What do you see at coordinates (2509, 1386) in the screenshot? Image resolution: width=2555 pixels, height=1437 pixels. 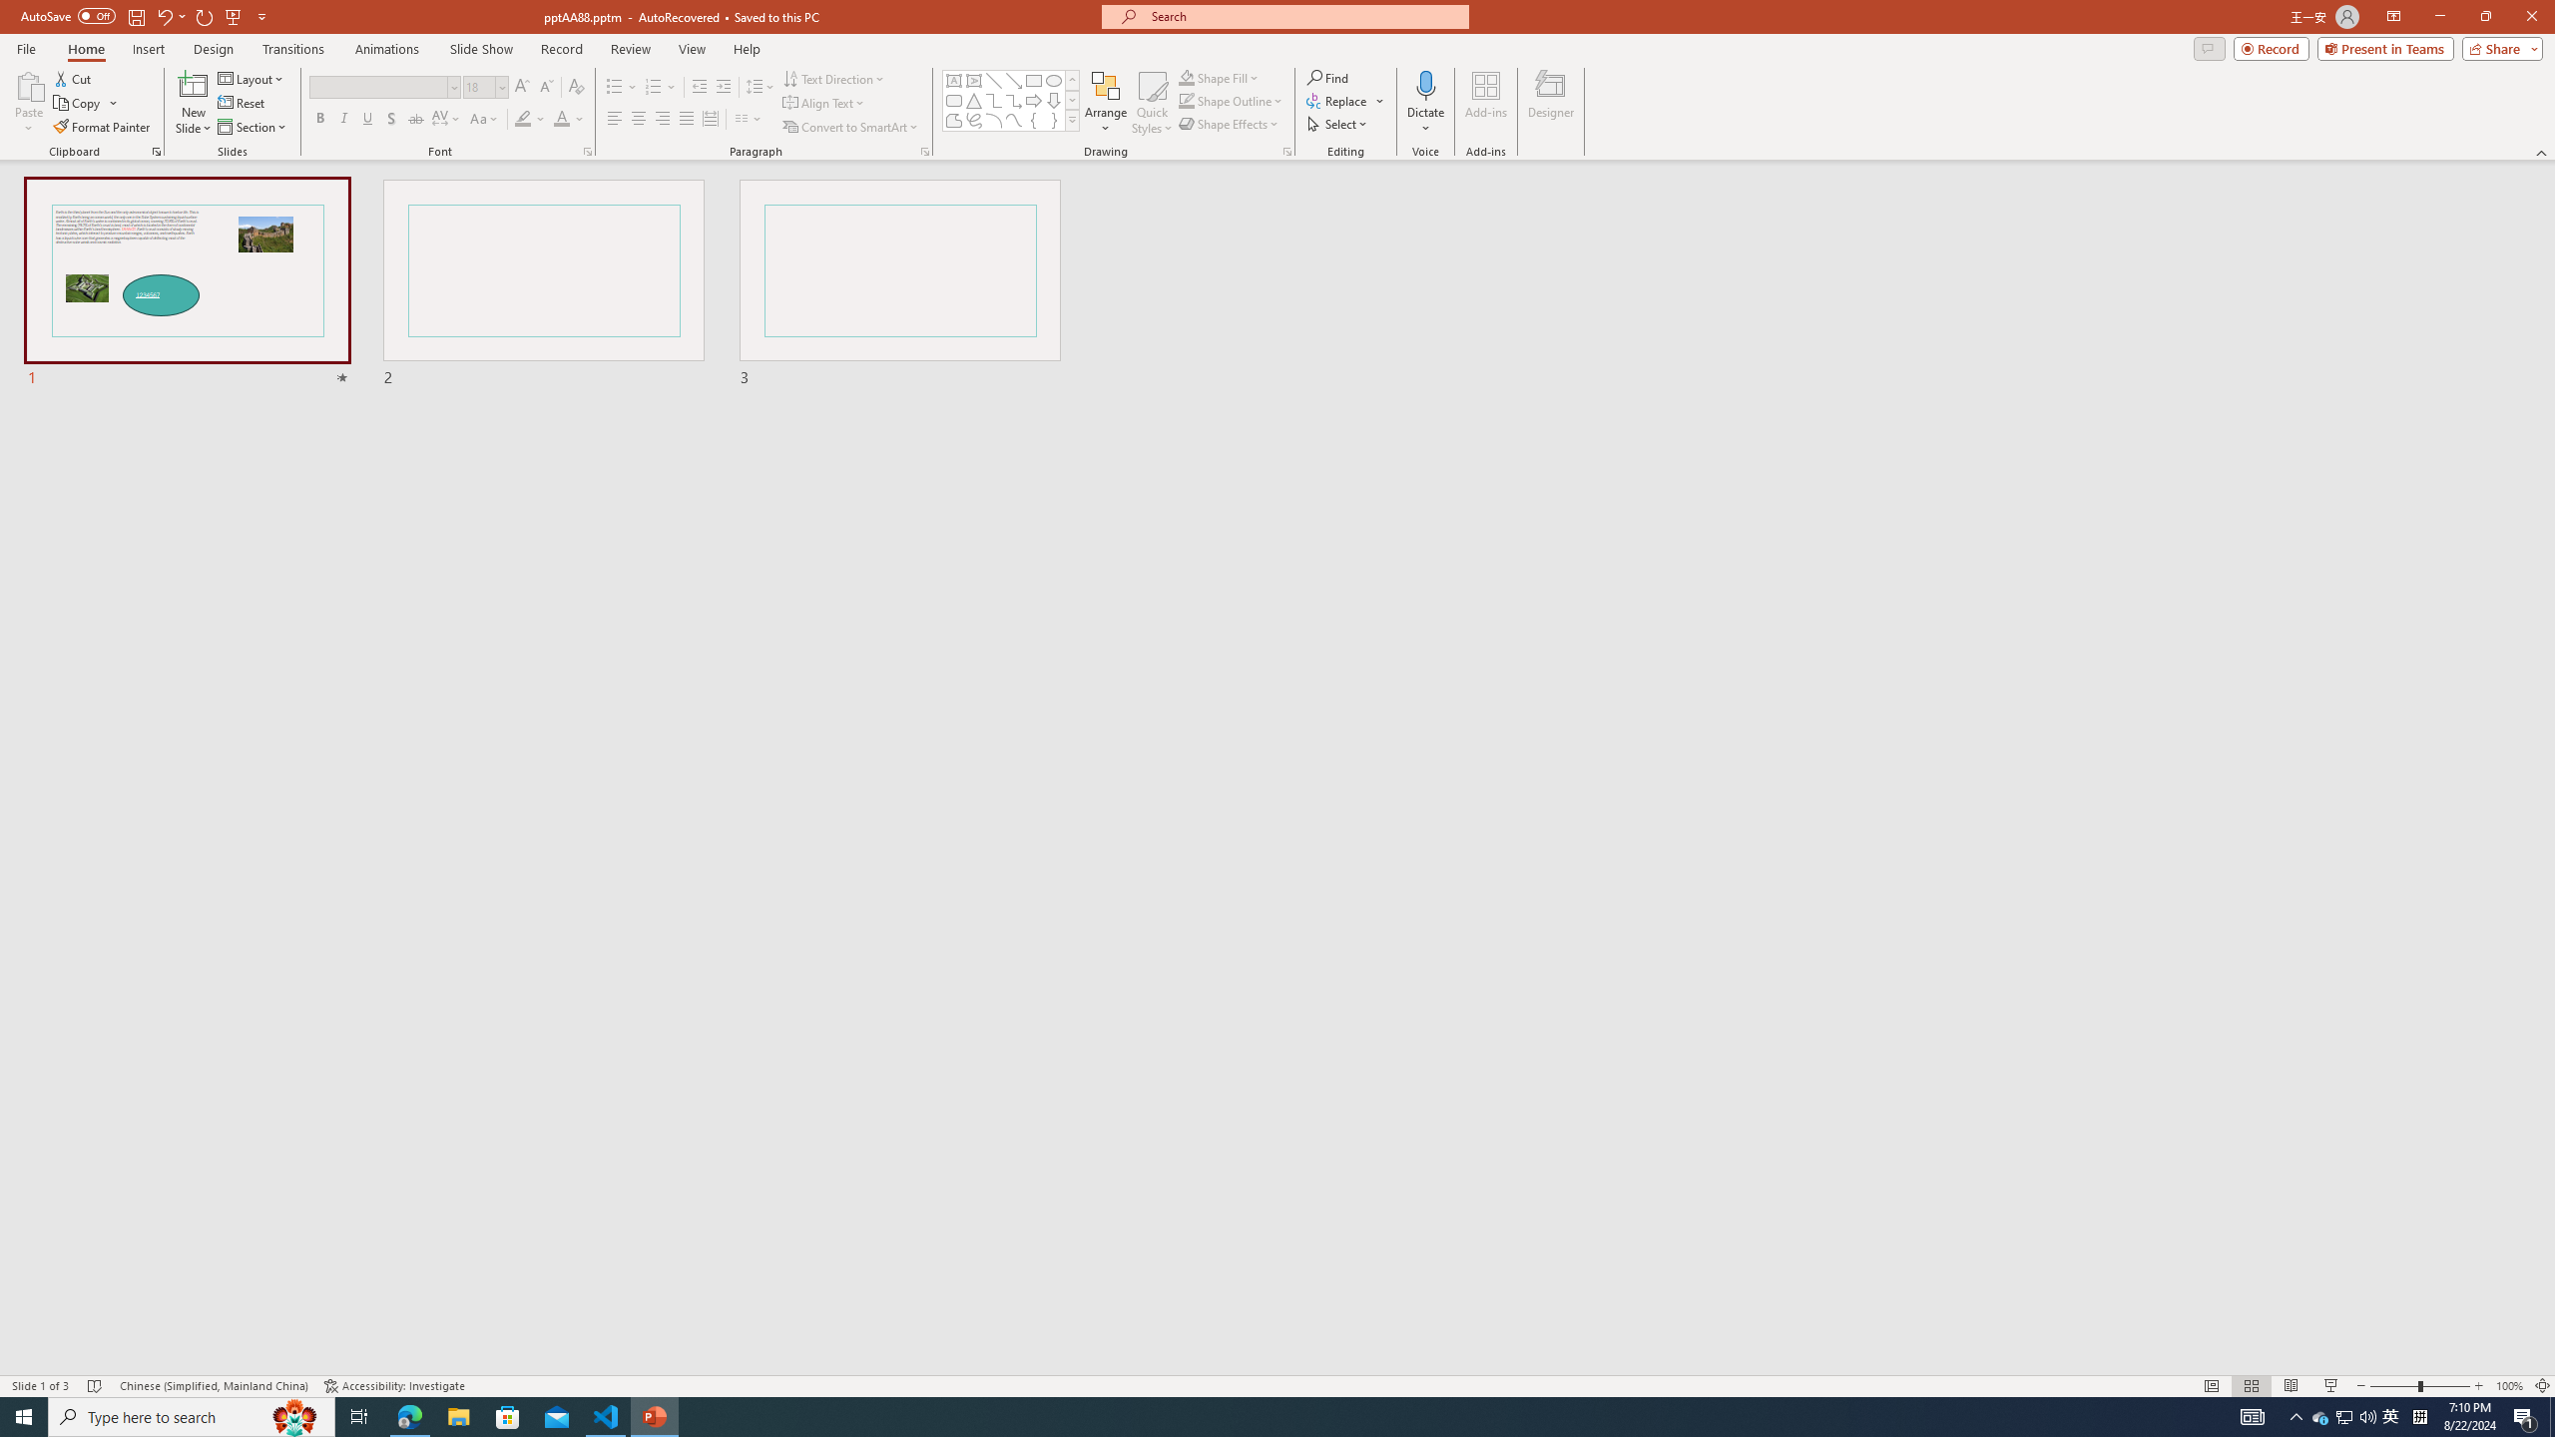 I see `Zoom 100%` at bounding box center [2509, 1386].